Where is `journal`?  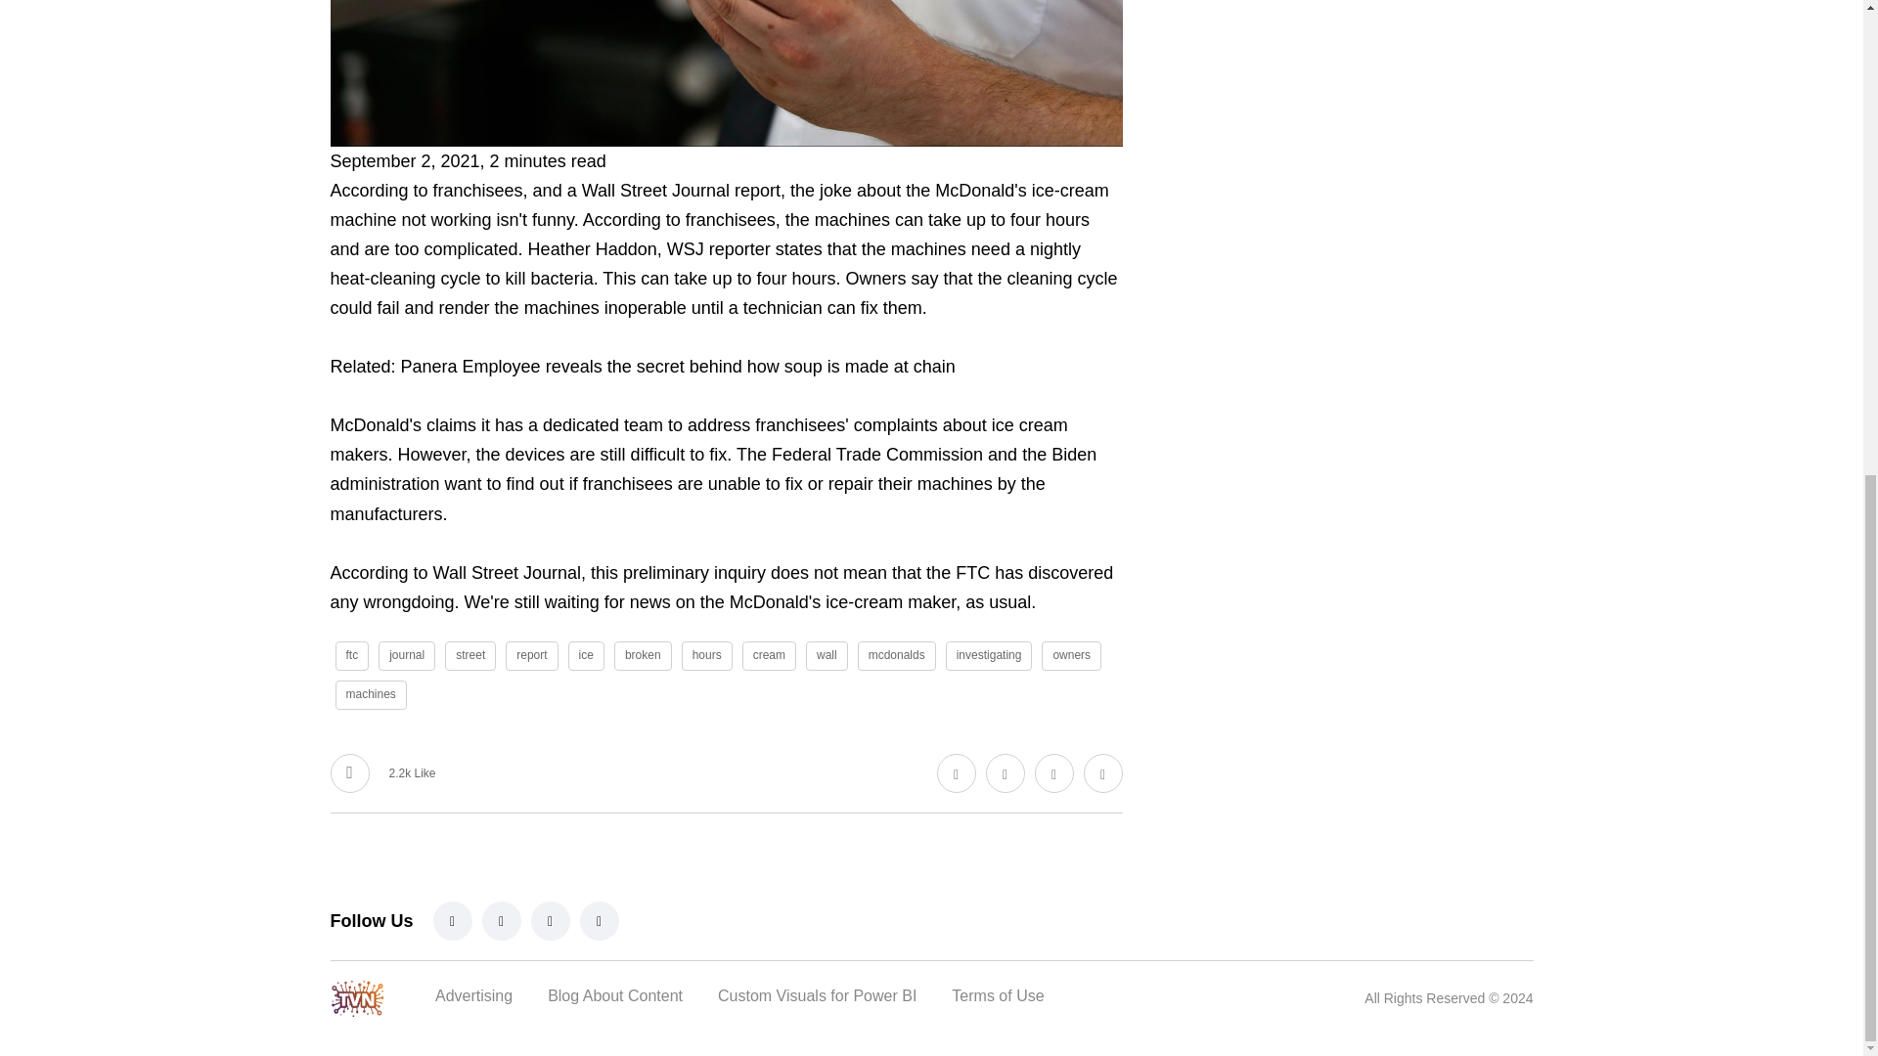
journal is located at coordinates (407, 655).